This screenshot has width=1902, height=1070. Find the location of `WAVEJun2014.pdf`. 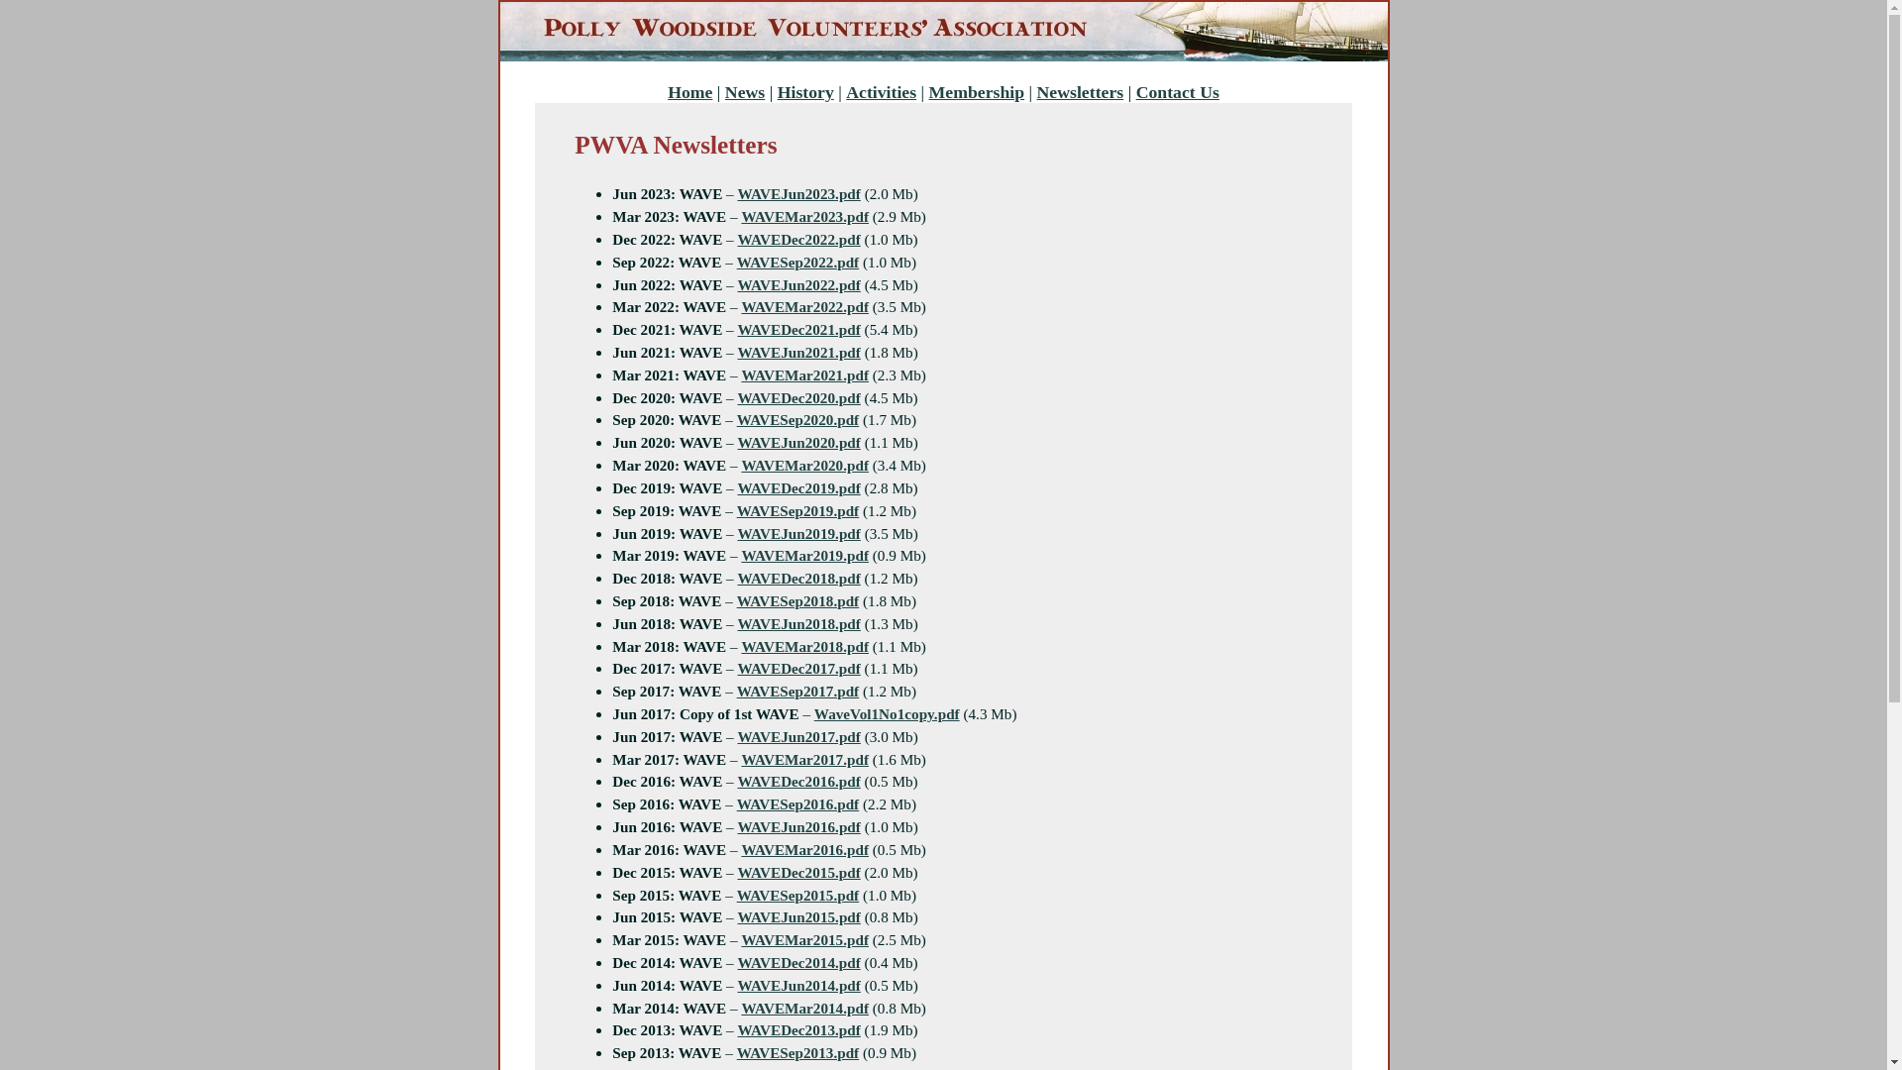

WAVEJun2014.pdf is located at coordinates (799, 985).